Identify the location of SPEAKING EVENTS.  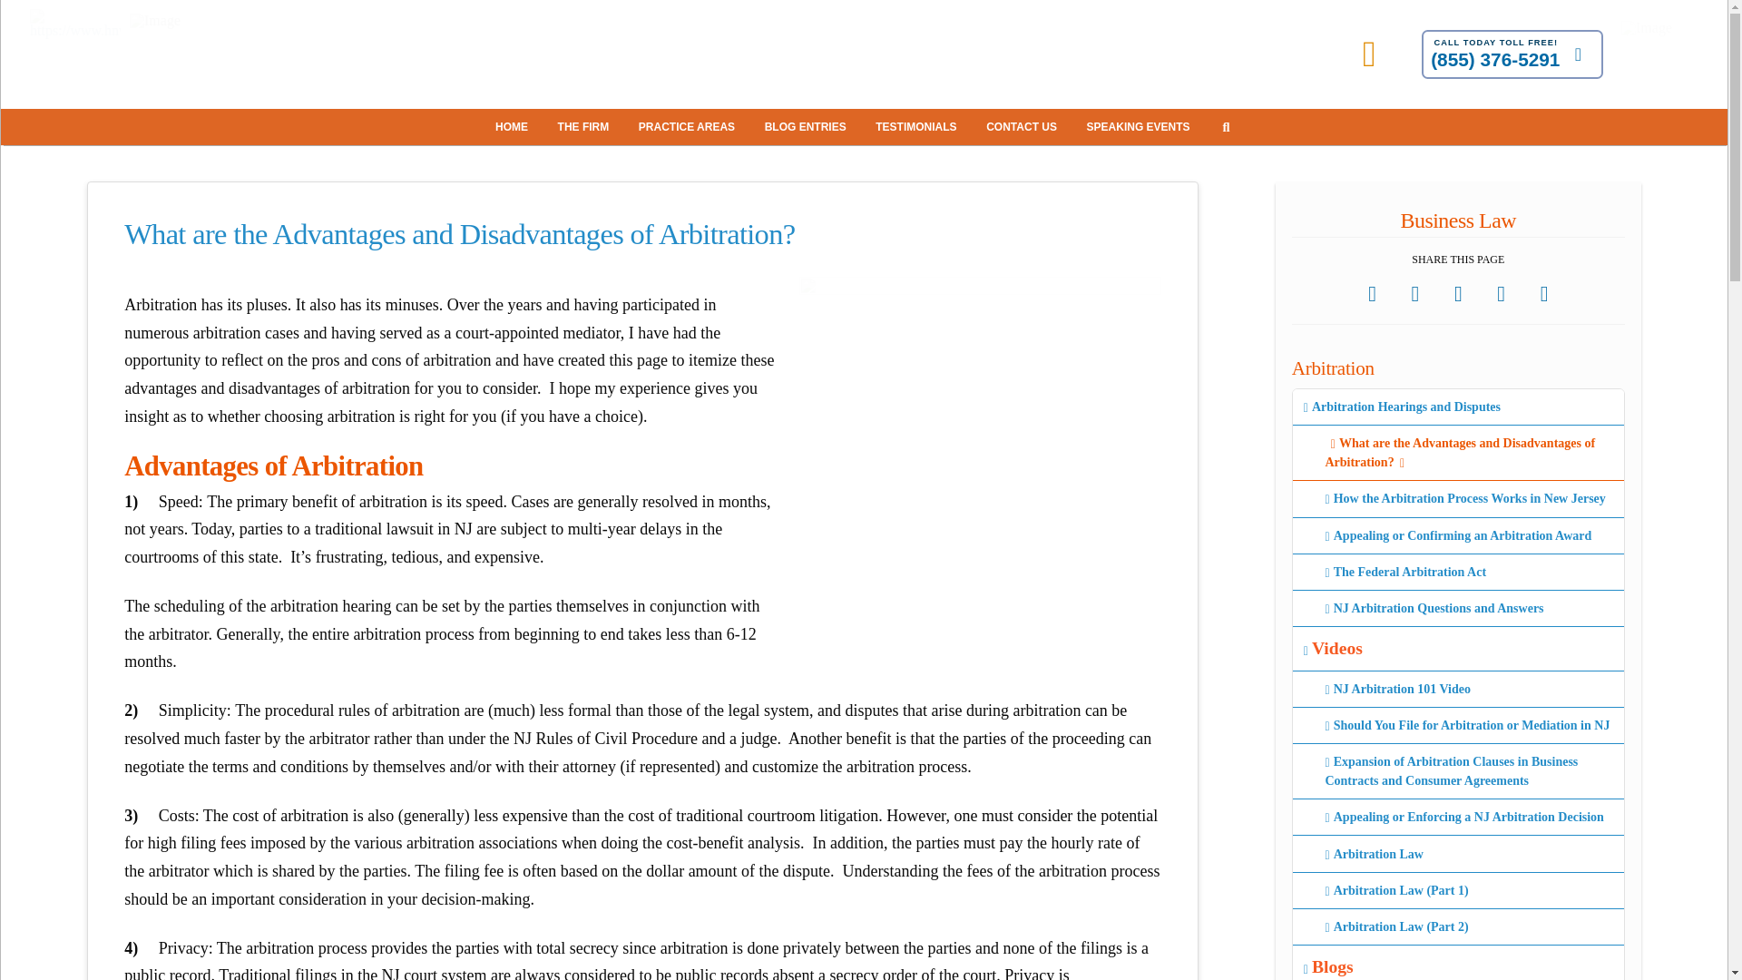
(1140, 126).